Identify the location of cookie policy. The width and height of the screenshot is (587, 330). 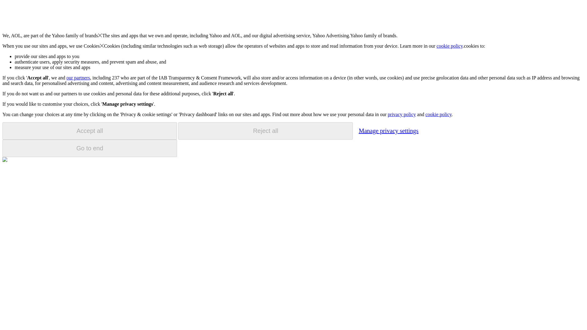
(450, 46).